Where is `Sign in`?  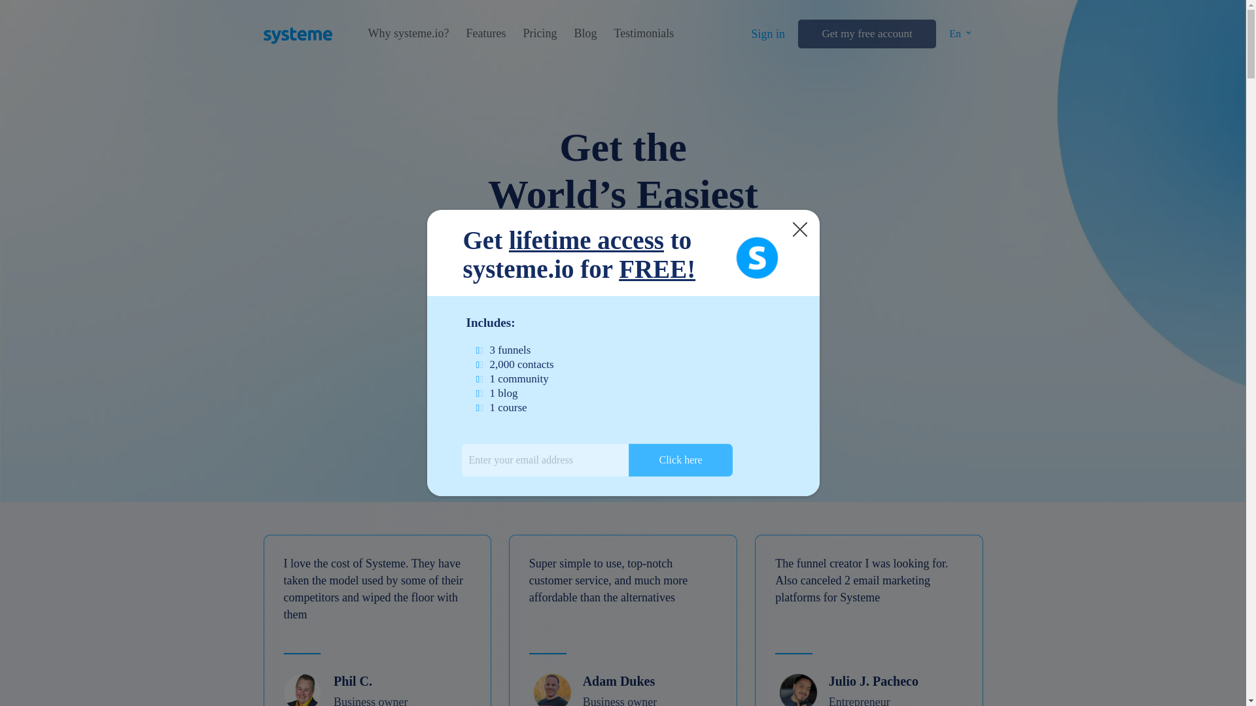 Sign in is located at coordinates (768, 34).